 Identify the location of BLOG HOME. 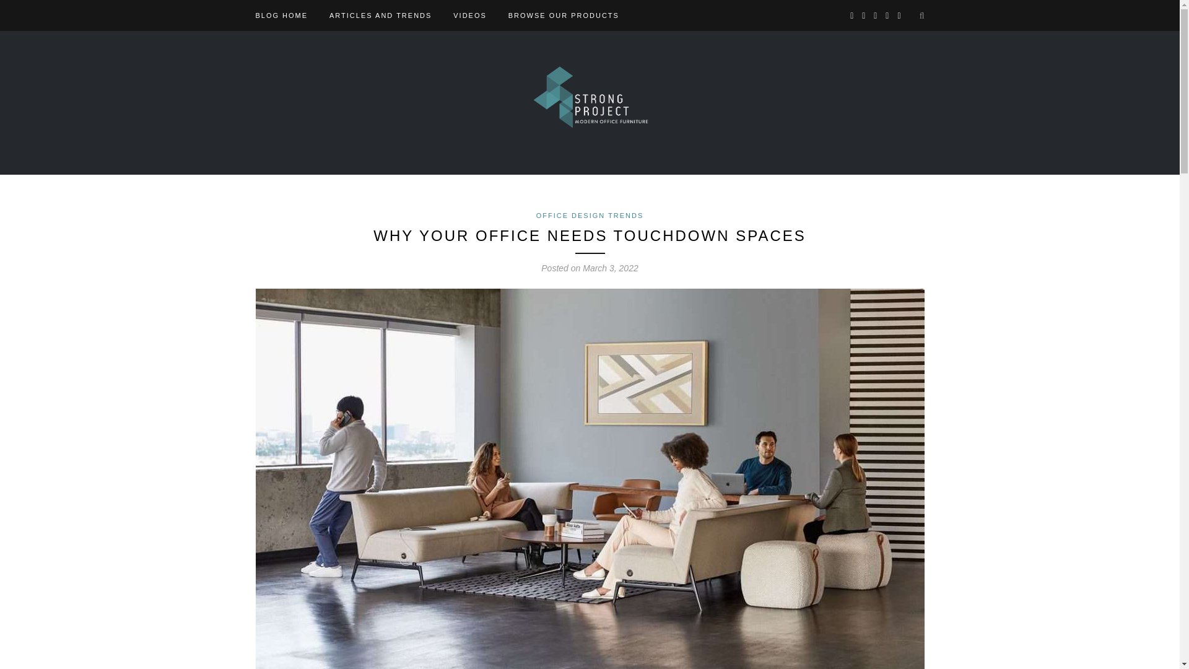
(281, 15).